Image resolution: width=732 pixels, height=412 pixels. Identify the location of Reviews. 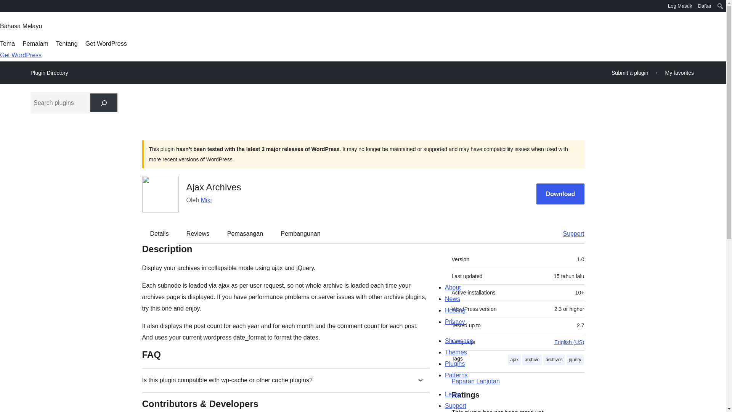
(197, 233).